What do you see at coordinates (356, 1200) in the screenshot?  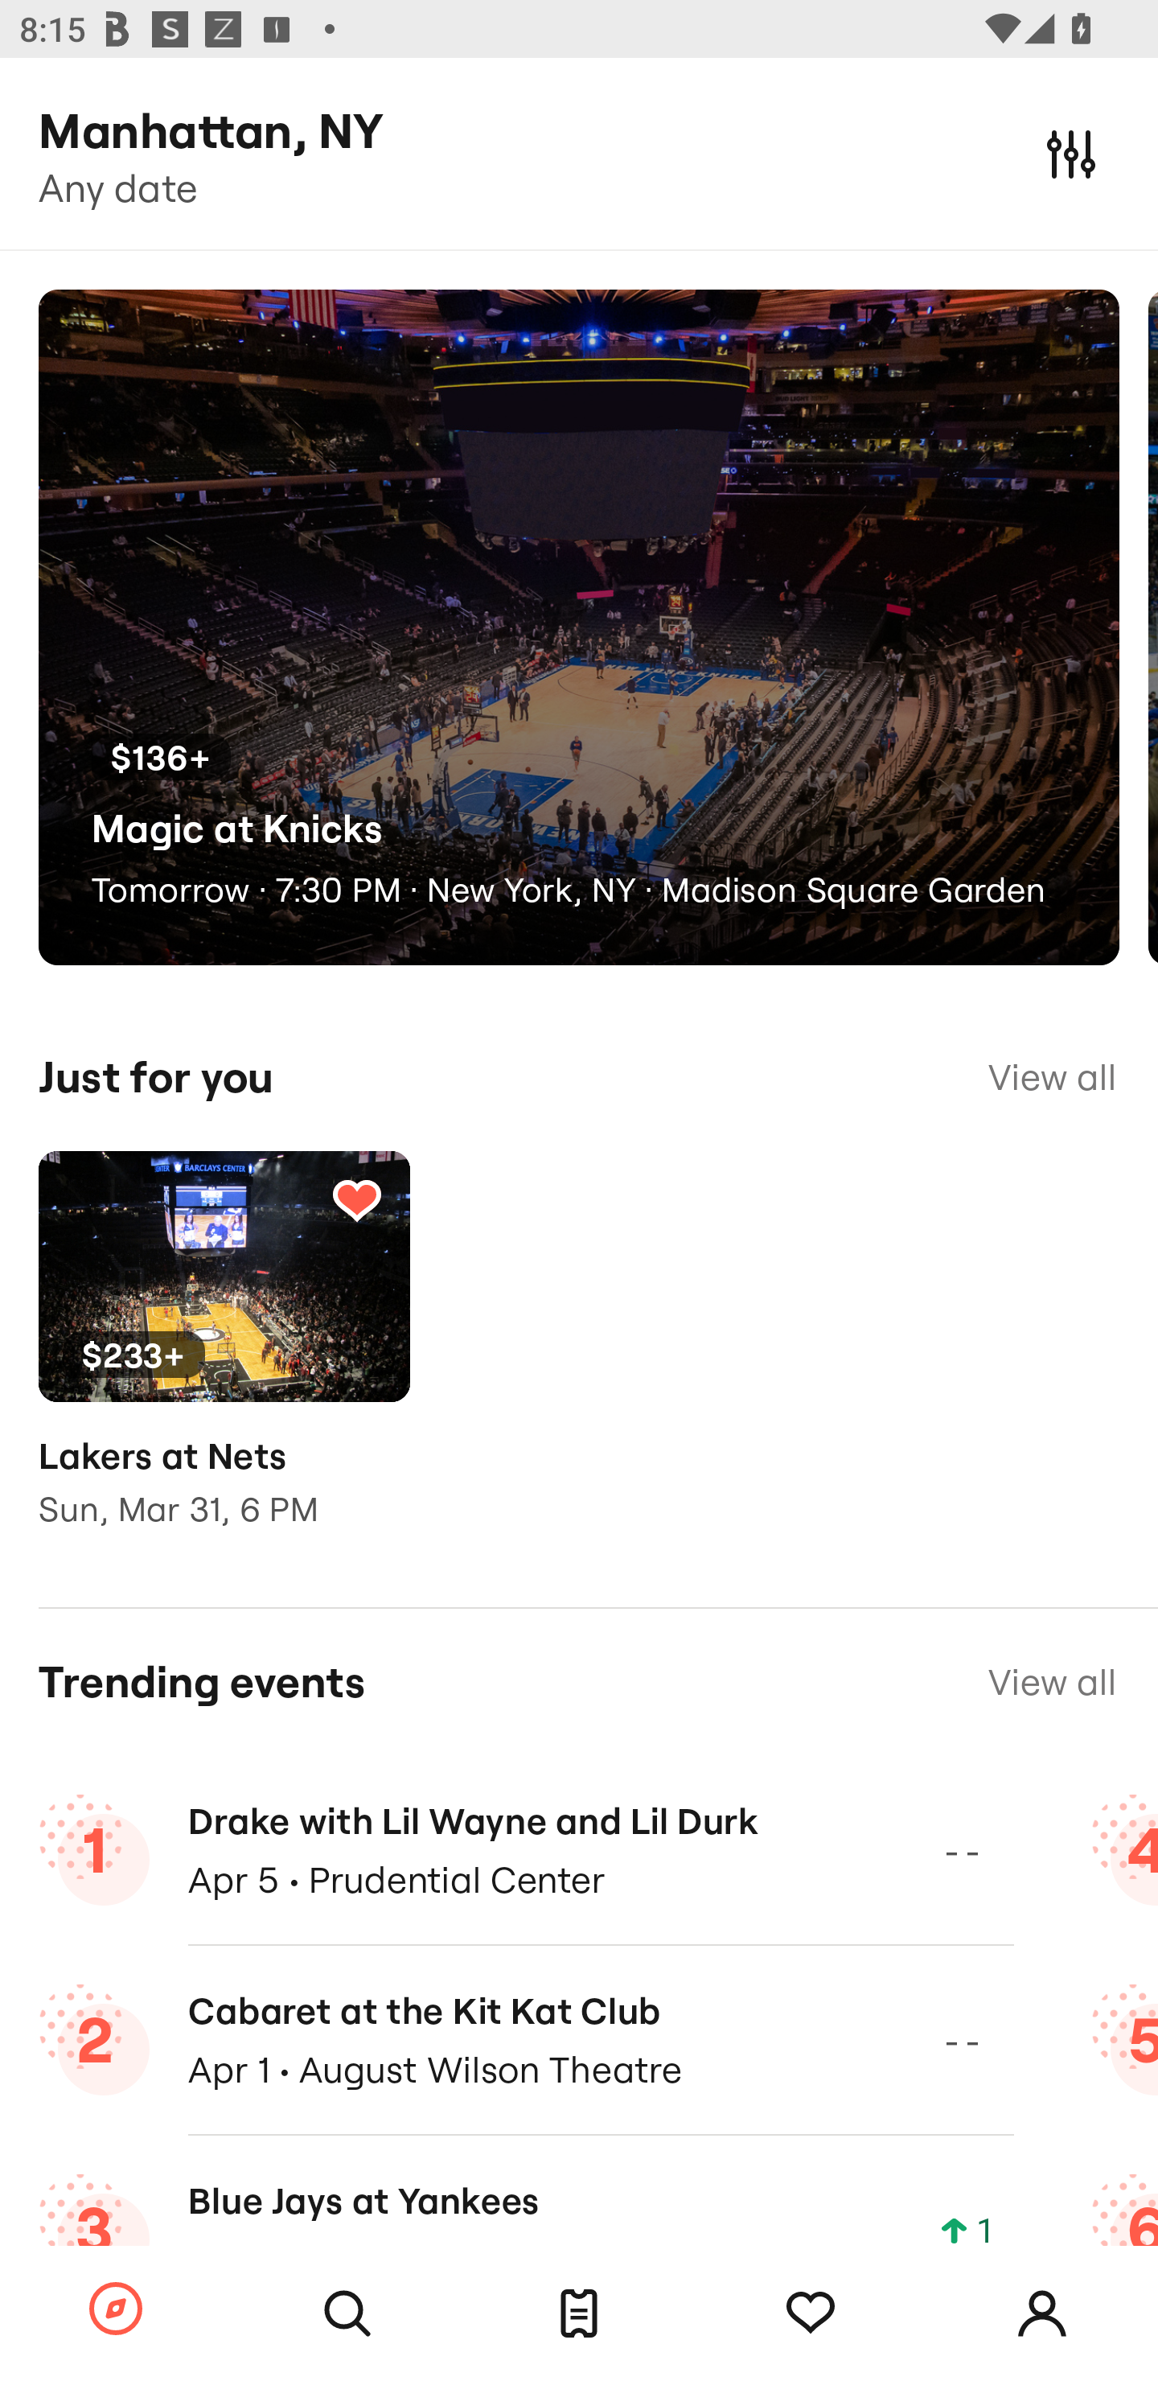 I see `Tracking` at bounding box center [356, 1200].